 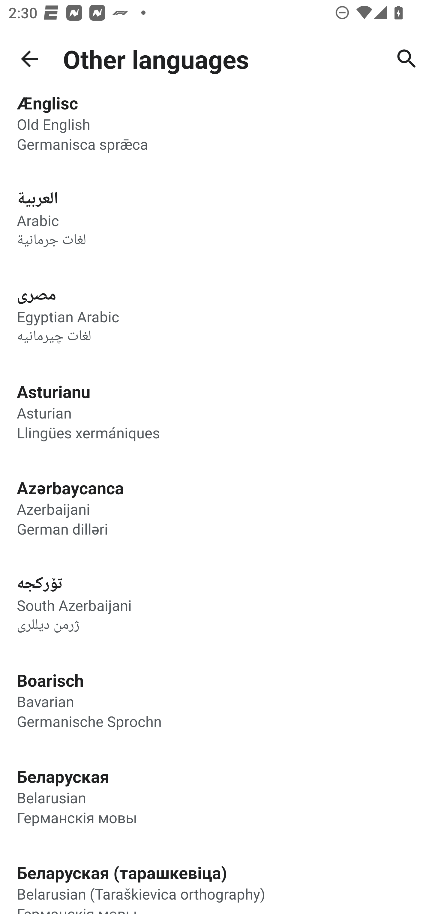 What do you see at coordinates (216, 796) in the screenshot?
I see `Беларуская Belarusian Германскія мовы` at bounding box center [216, 796].